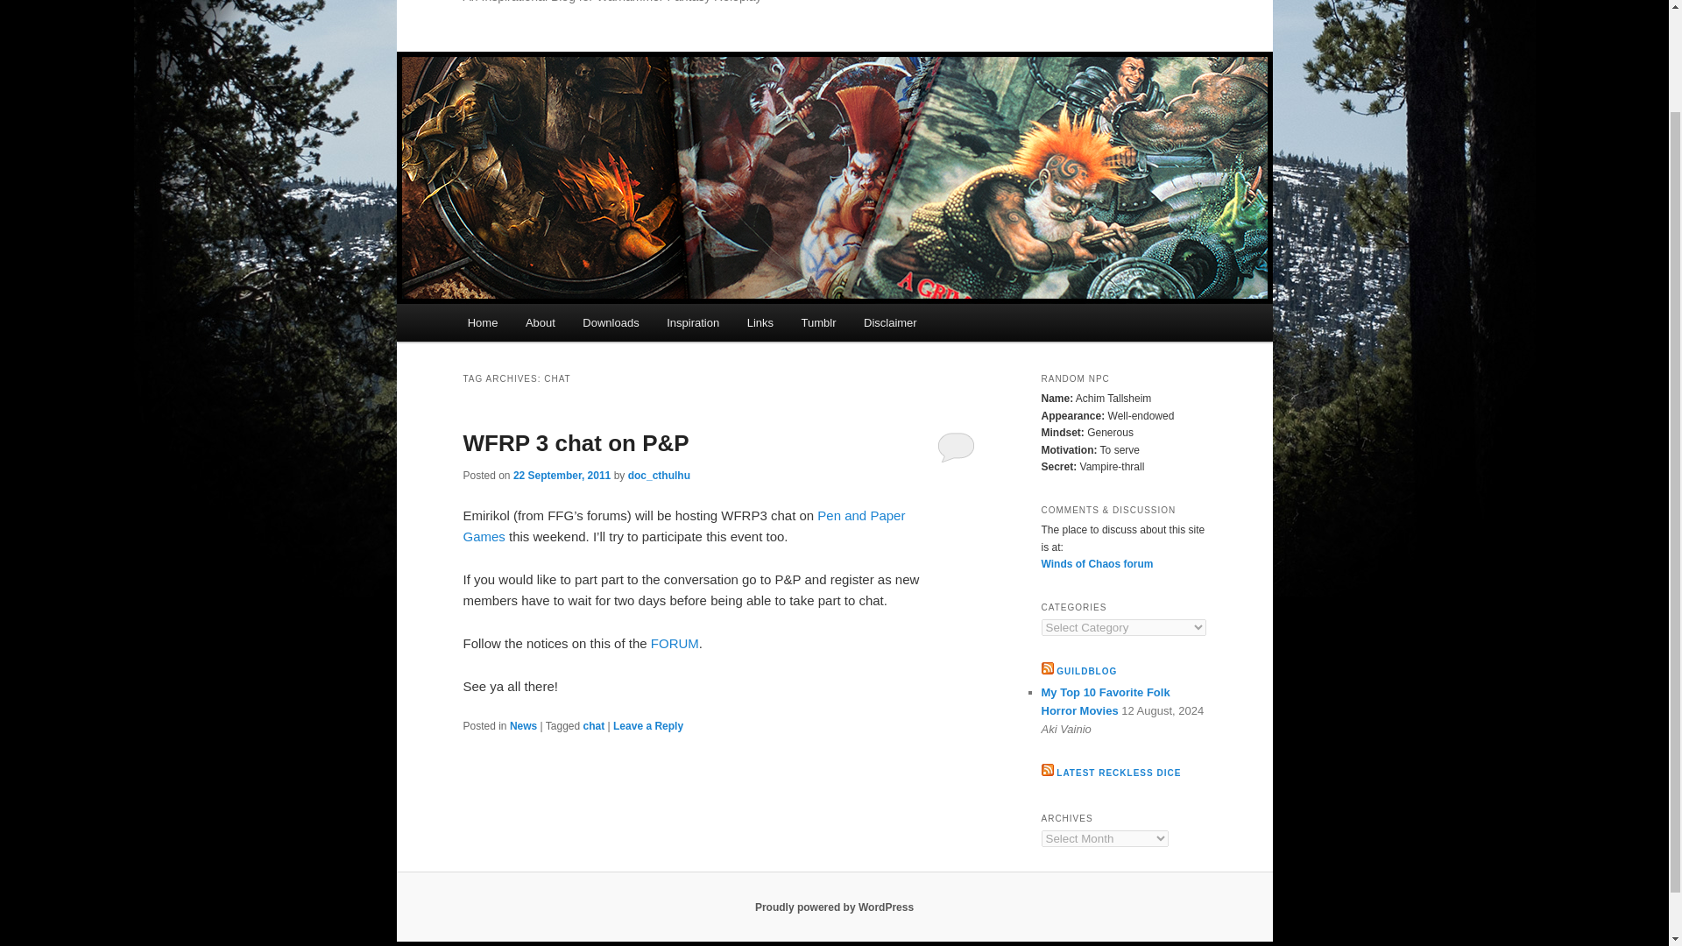 The width and height of the screenshot is (1682, 946). I want to click on Links, so click(760, 322).